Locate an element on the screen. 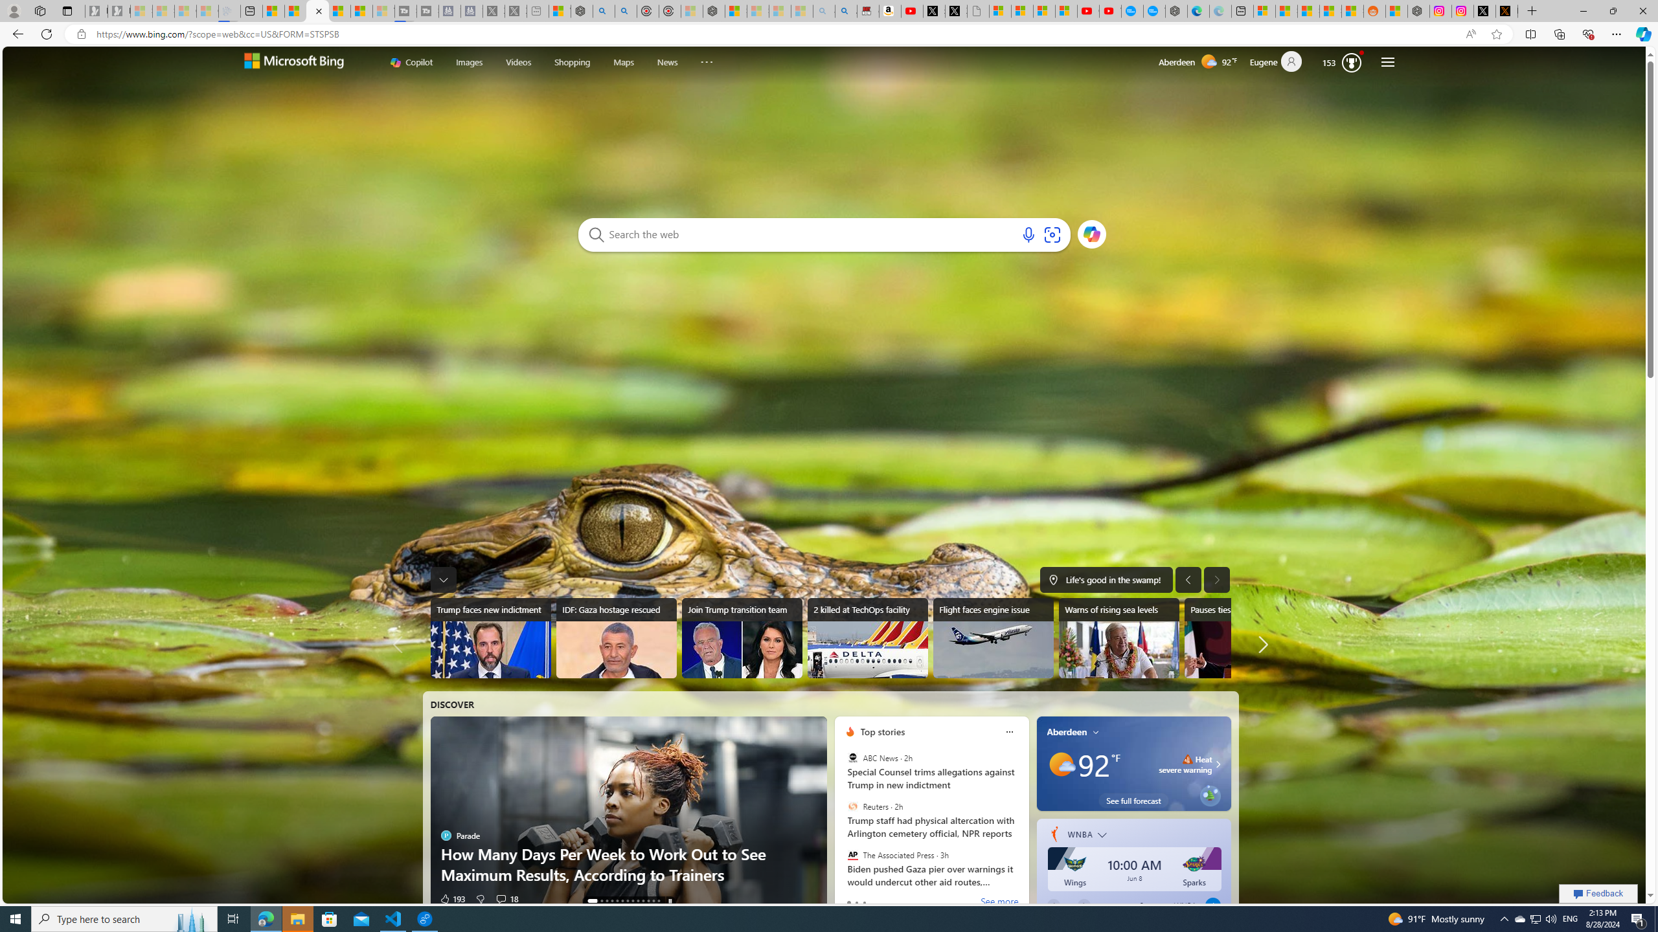 The height and width of the screenshot is (932, 1658). Maps is located at coordinates (623, 62).